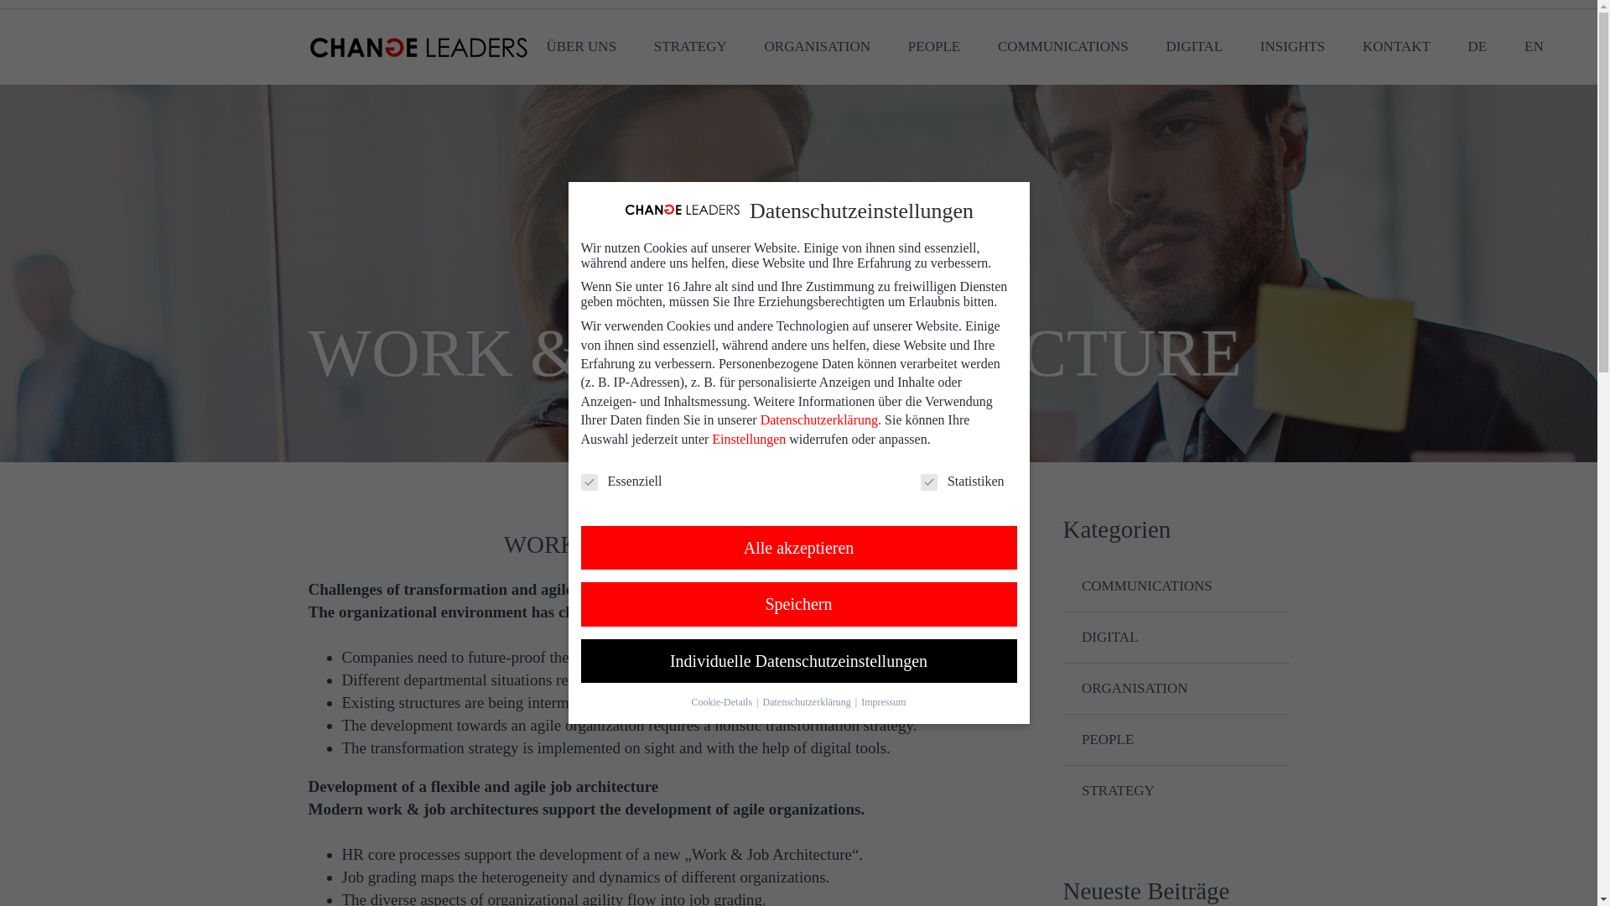  I want to click on View all posts filed under Communications, so click(1147, 586).